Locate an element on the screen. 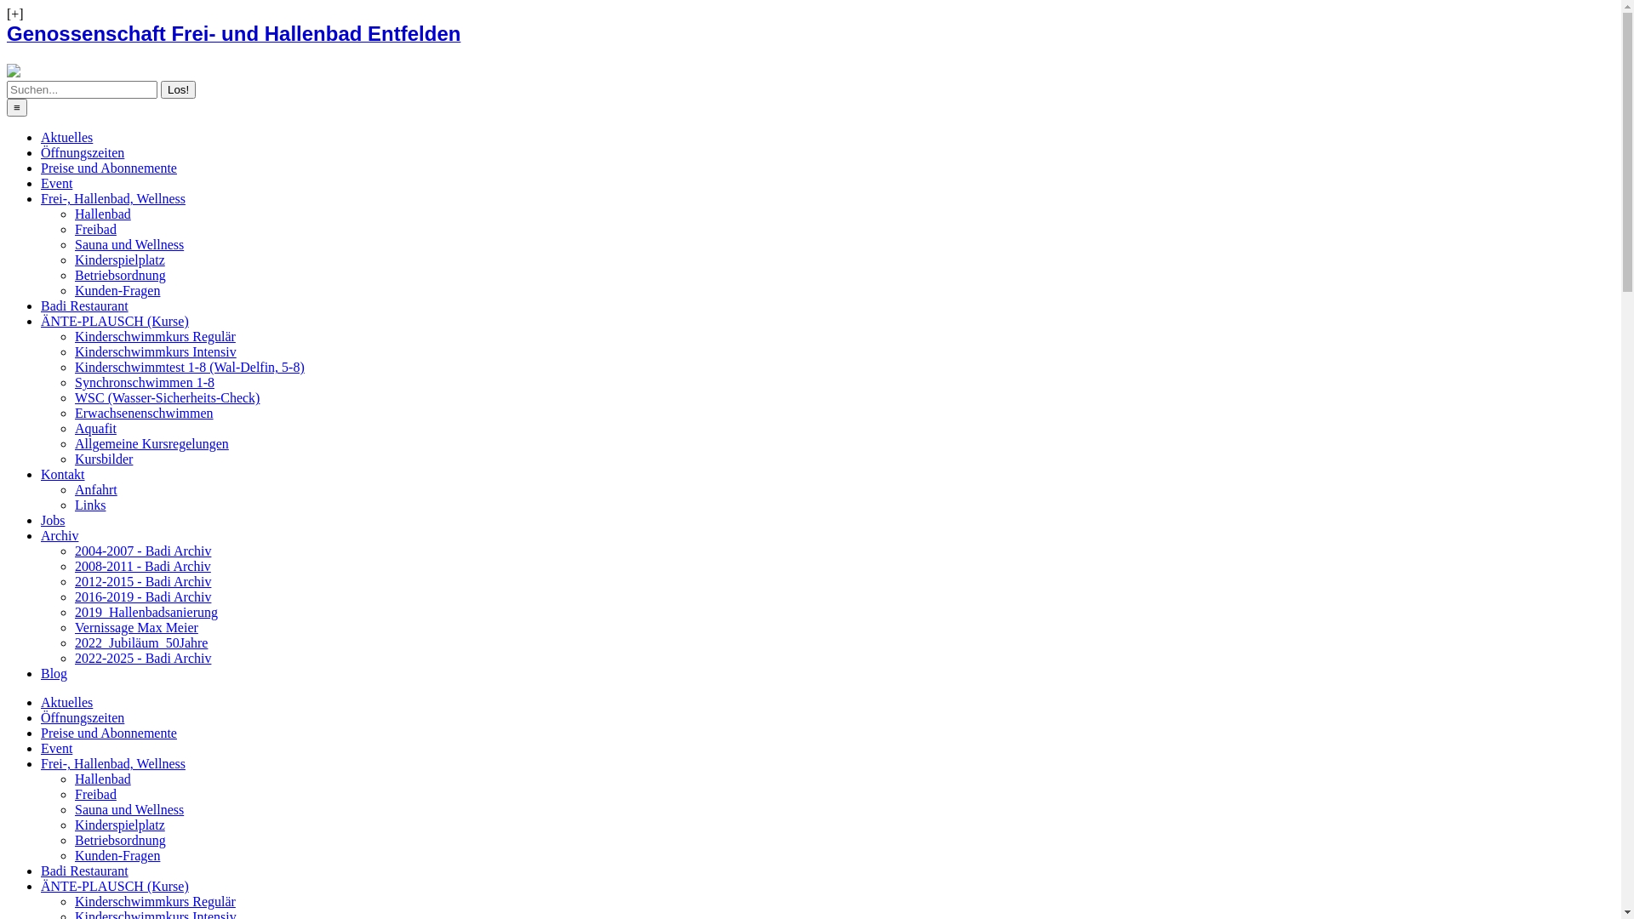  Freibad is located at coordinates (95, 795).